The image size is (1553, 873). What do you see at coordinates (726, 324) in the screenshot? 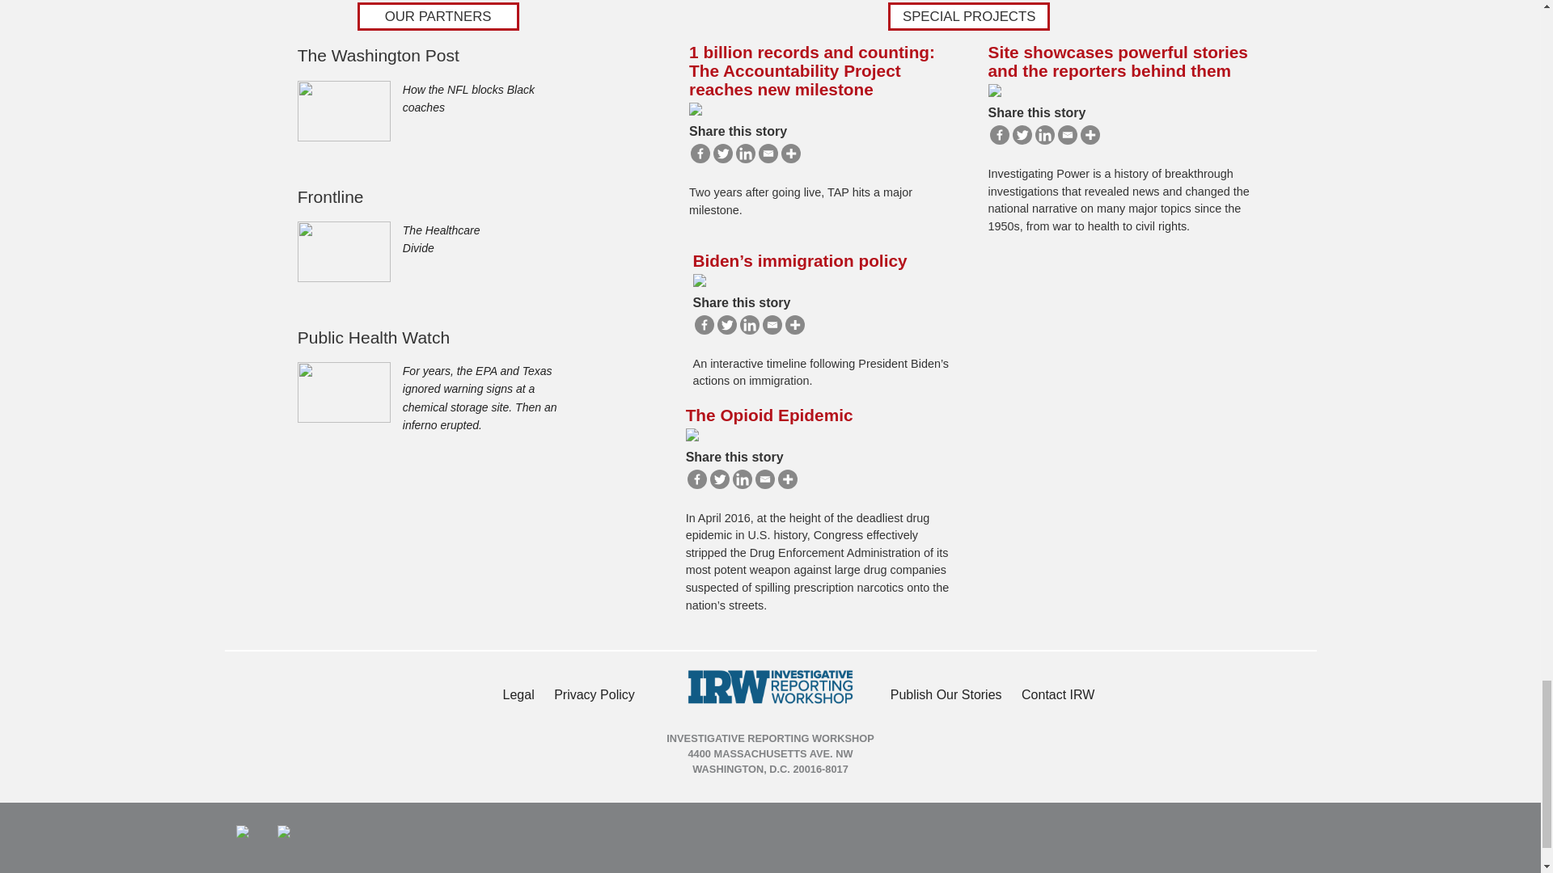
I see `Twitter` at bounding box center [726, 324].